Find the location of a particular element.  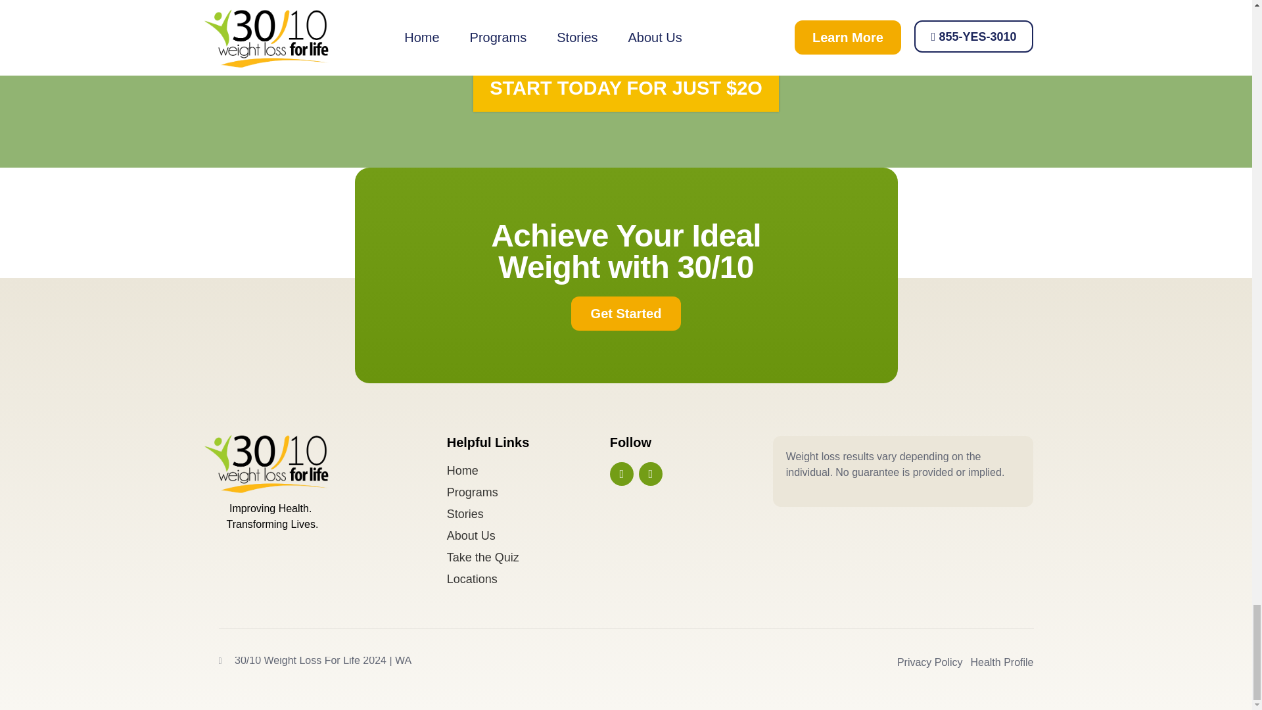

Home is located at coordinates (528, 471).